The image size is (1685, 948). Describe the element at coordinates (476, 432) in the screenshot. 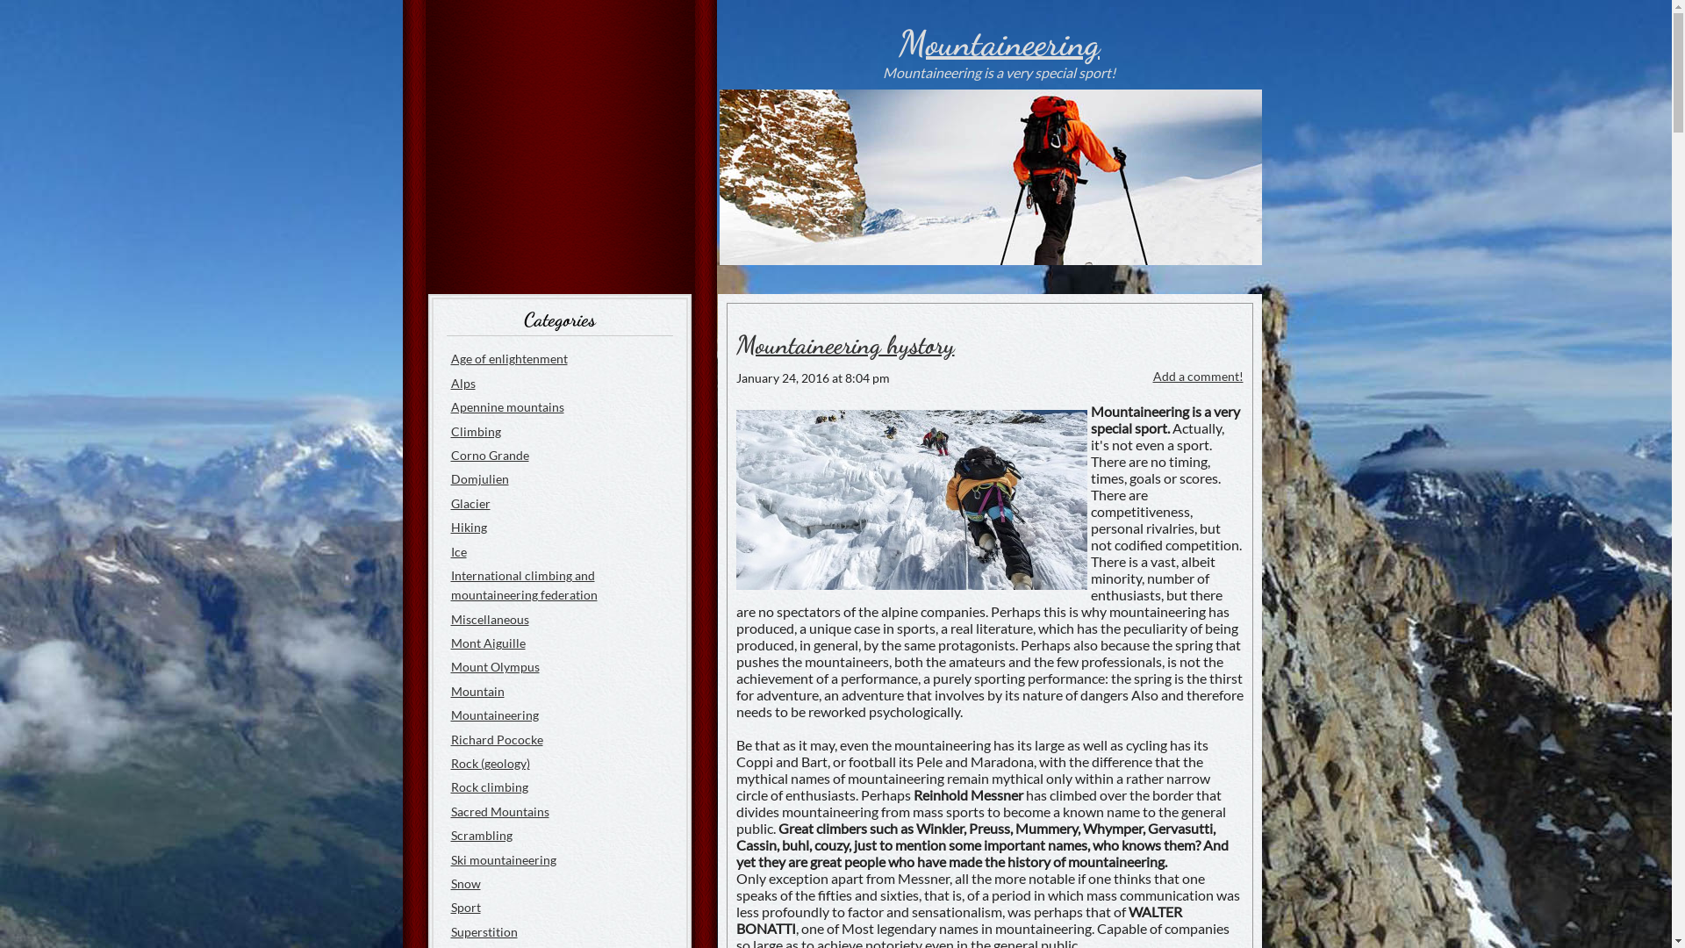

I see `Climbing` at that location.